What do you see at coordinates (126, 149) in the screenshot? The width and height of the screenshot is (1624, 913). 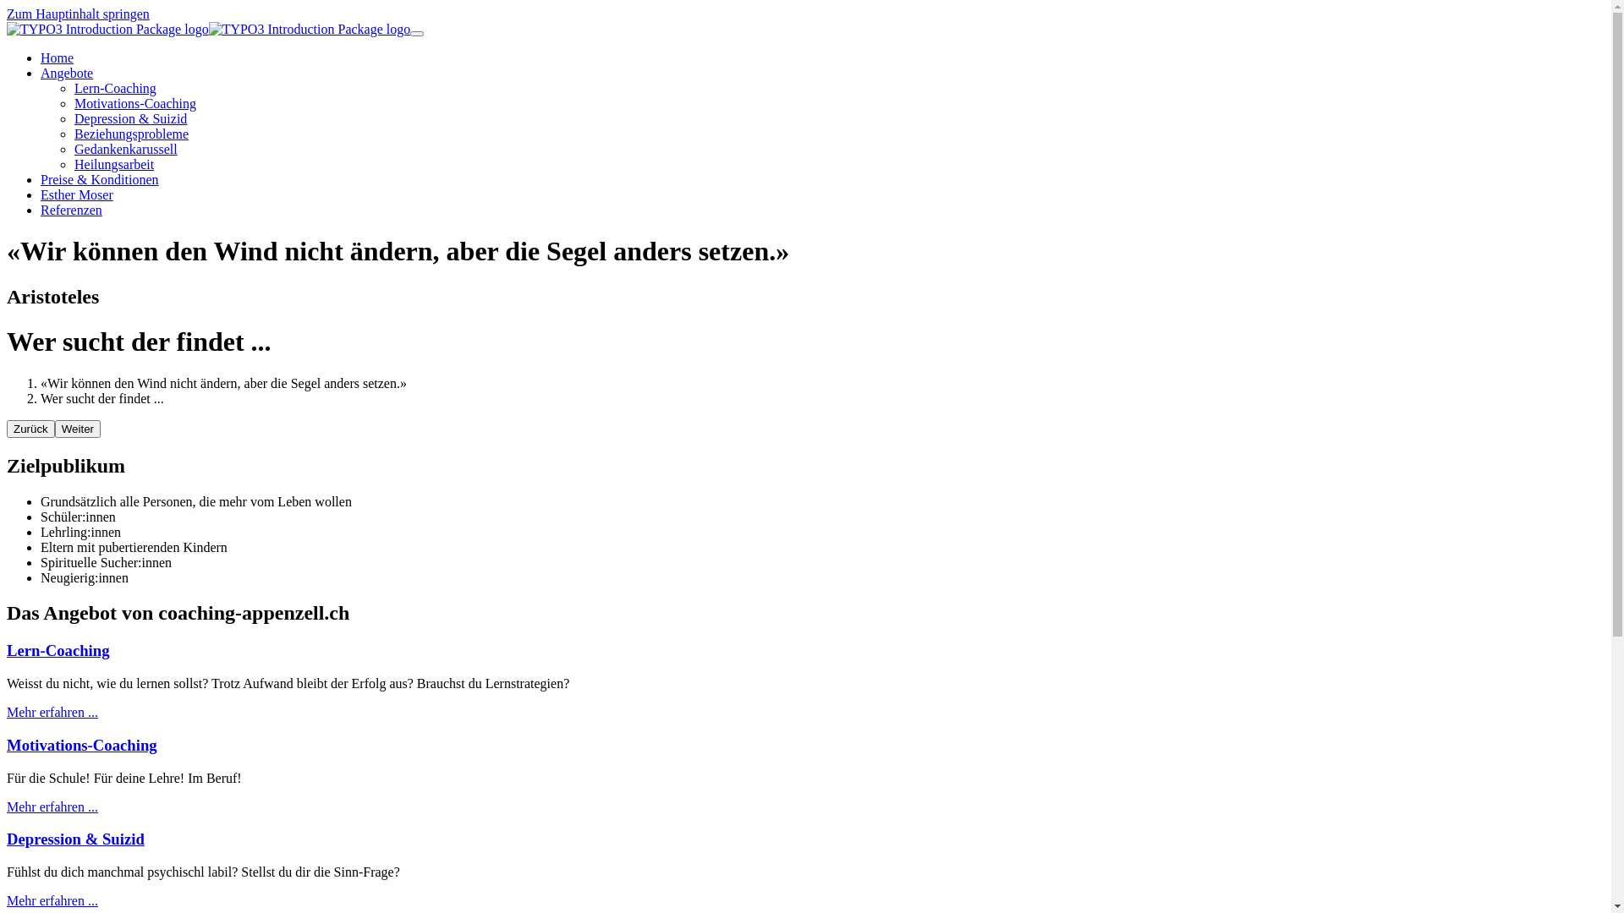 I see `Gedankenkarussell` at bounding box center [126, 149].